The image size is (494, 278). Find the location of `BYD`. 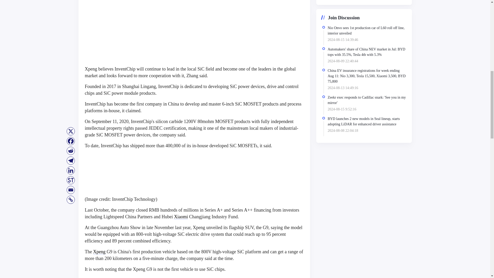

BYD is located at coordinates (262, 277).